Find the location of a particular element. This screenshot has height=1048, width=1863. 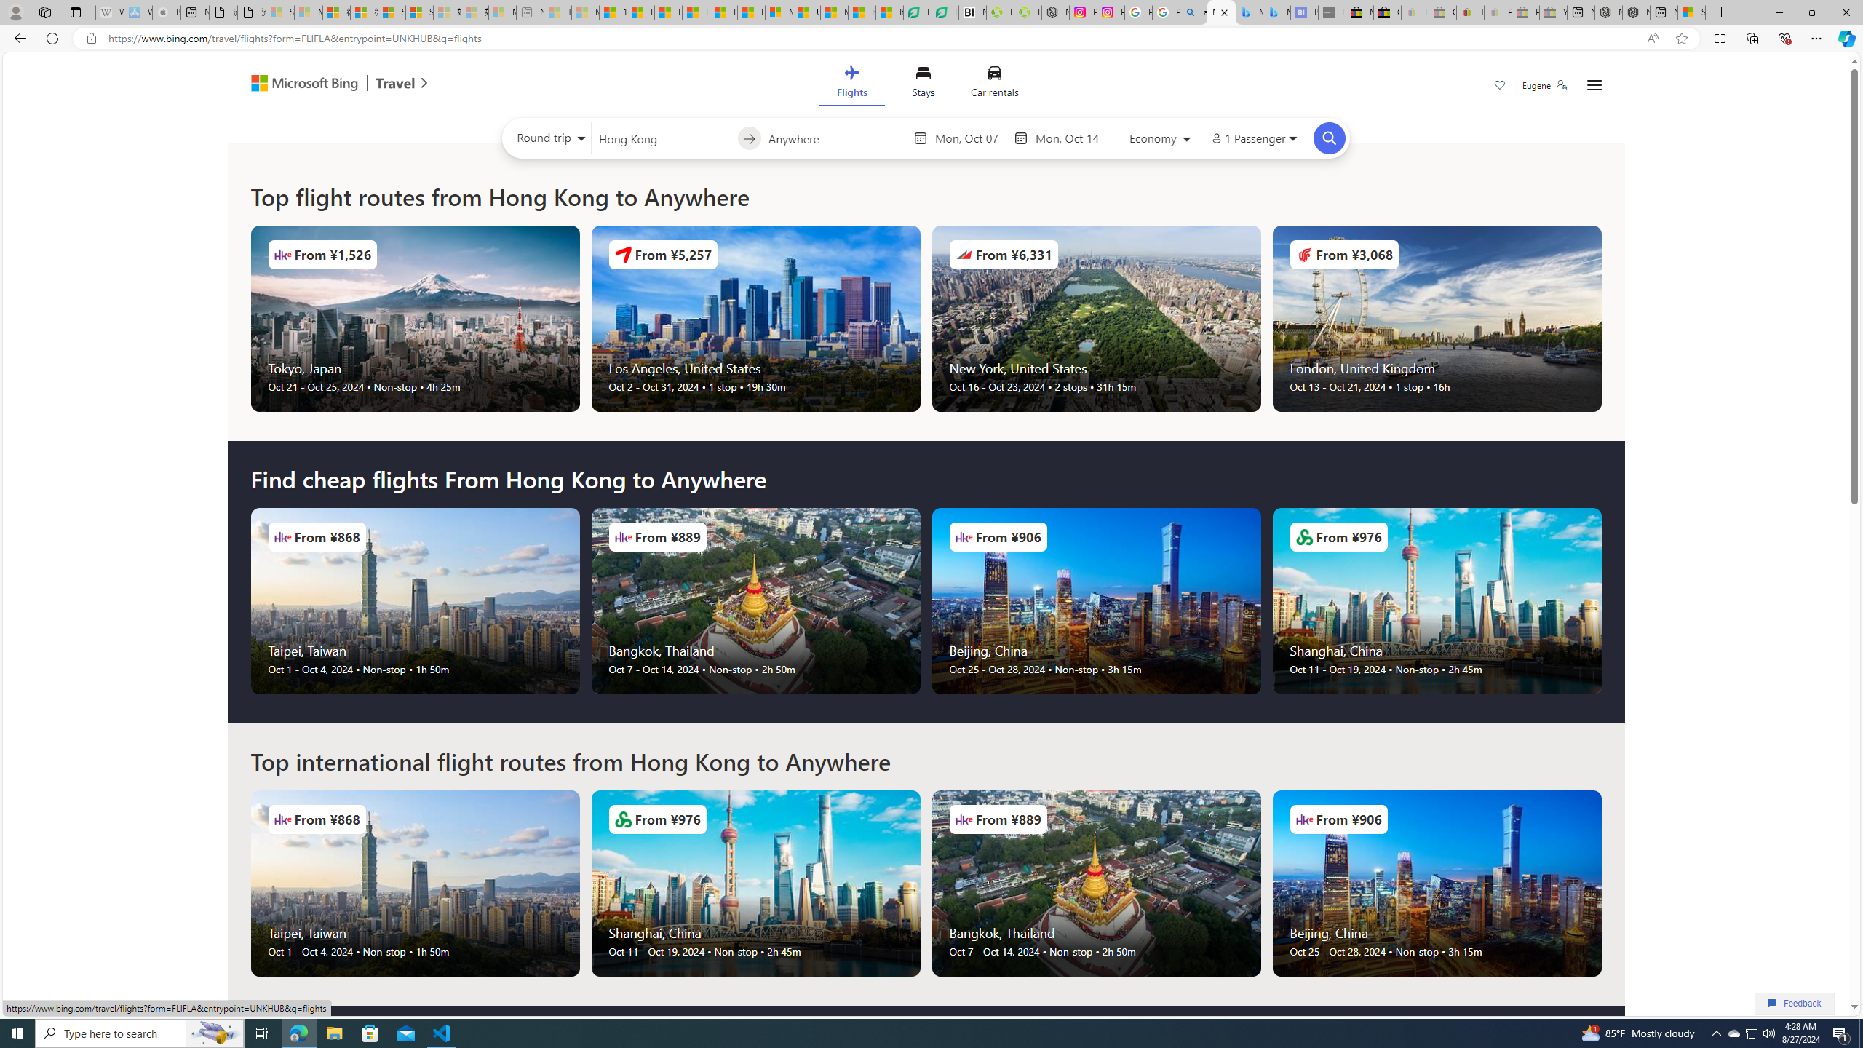

Class: autosuggest-container full-height no-y-padding is located at coordinates (833, 138).